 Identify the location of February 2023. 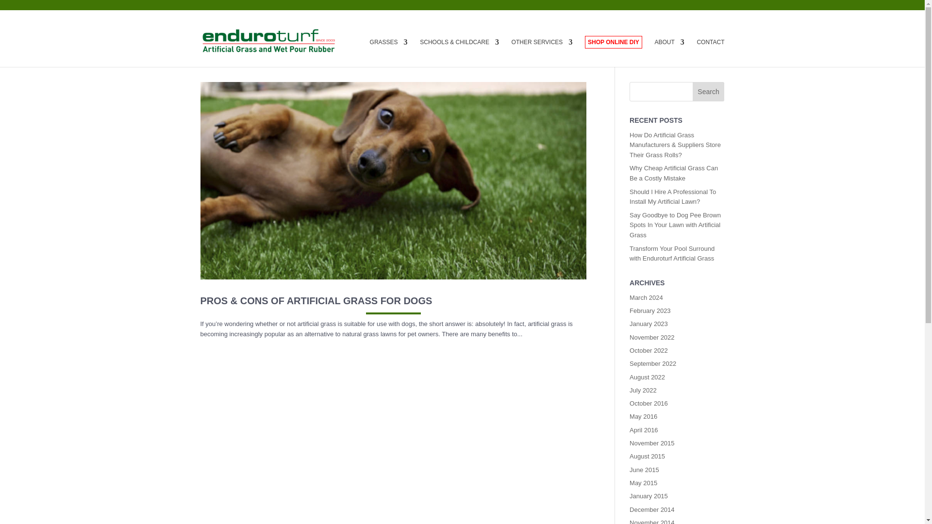
(650, 311).